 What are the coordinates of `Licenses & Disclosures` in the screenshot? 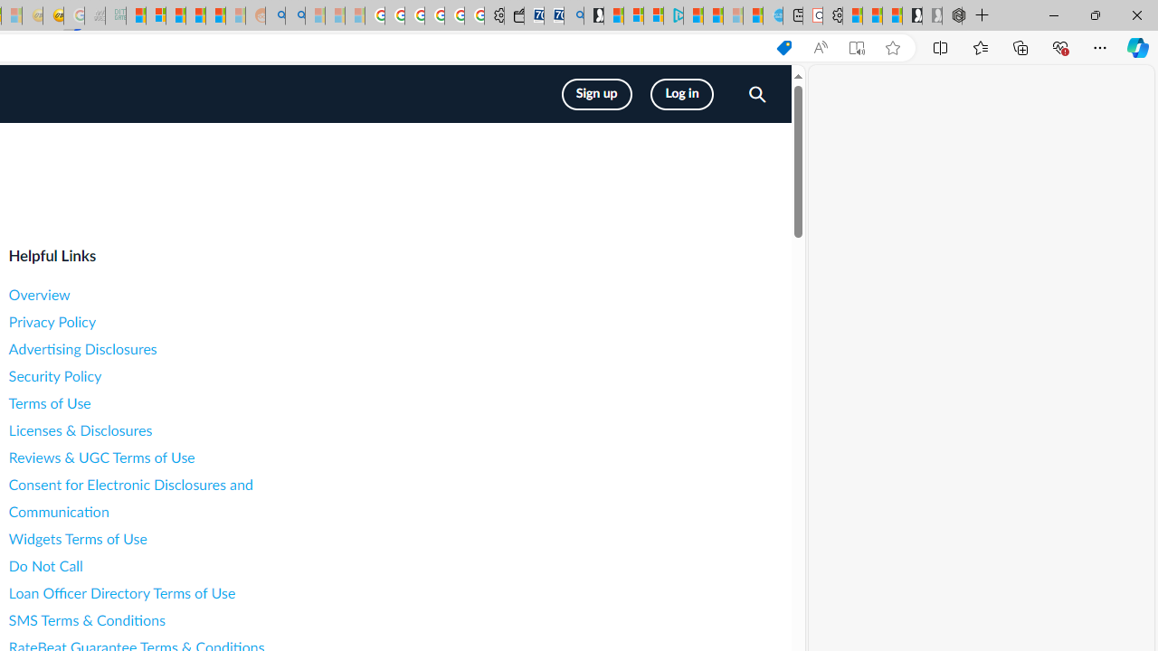 It's located at (170, 430).